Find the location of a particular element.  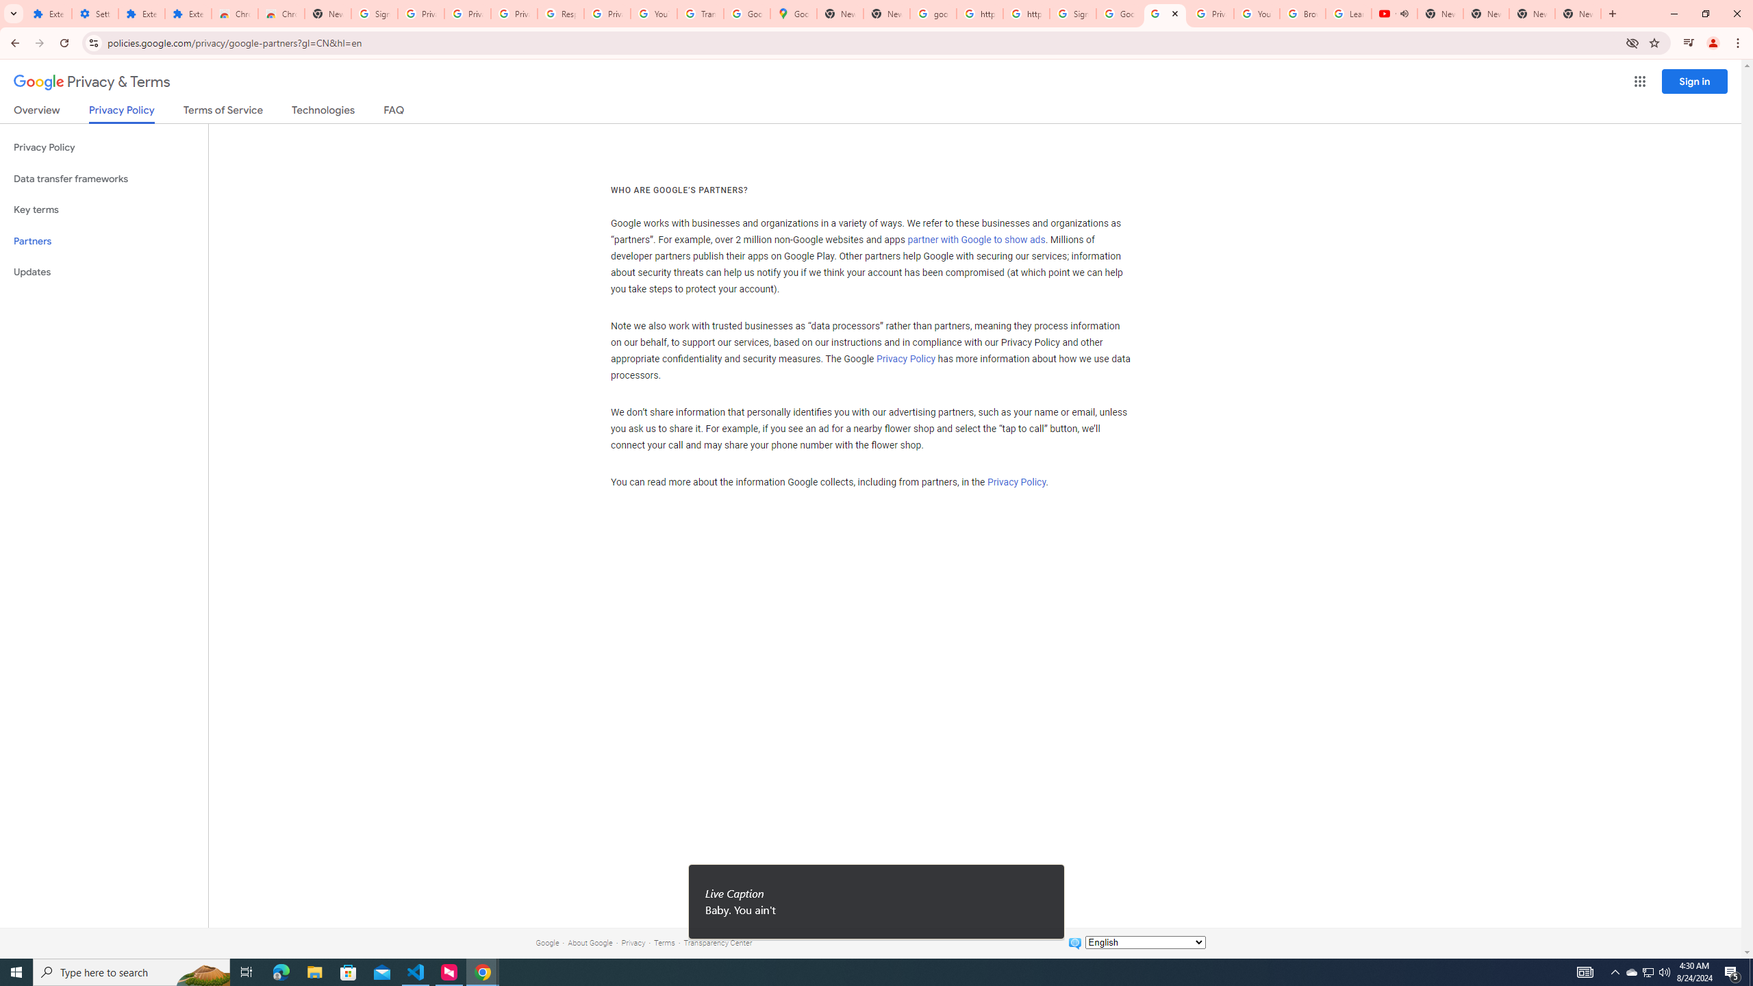

Extensions is located at coordinates (49, 14).